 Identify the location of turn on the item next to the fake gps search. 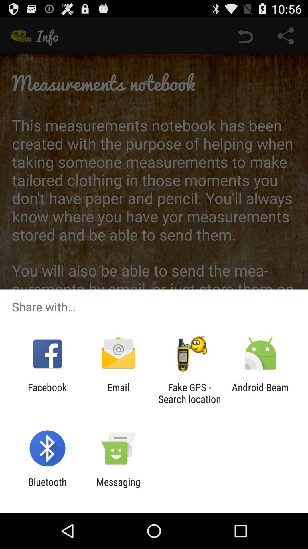
(118, 393).